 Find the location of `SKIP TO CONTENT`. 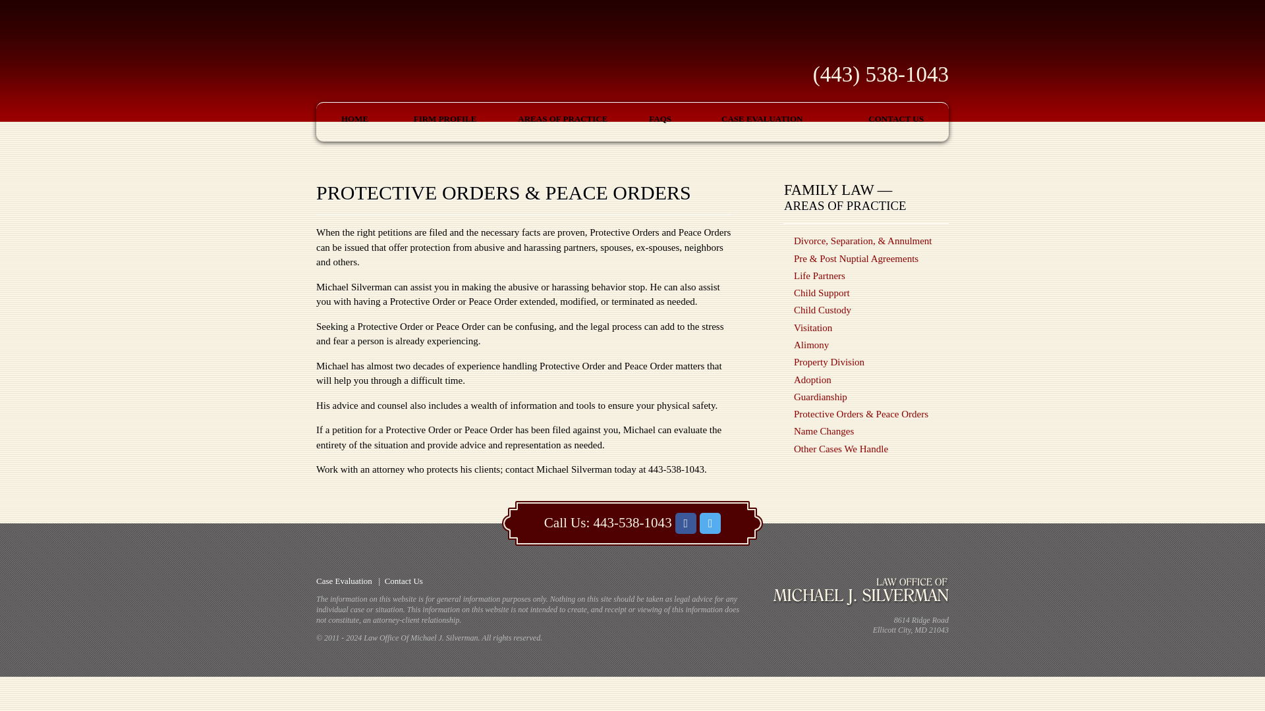

SKIP TO CONTENT is located at coordinates (361, 125).